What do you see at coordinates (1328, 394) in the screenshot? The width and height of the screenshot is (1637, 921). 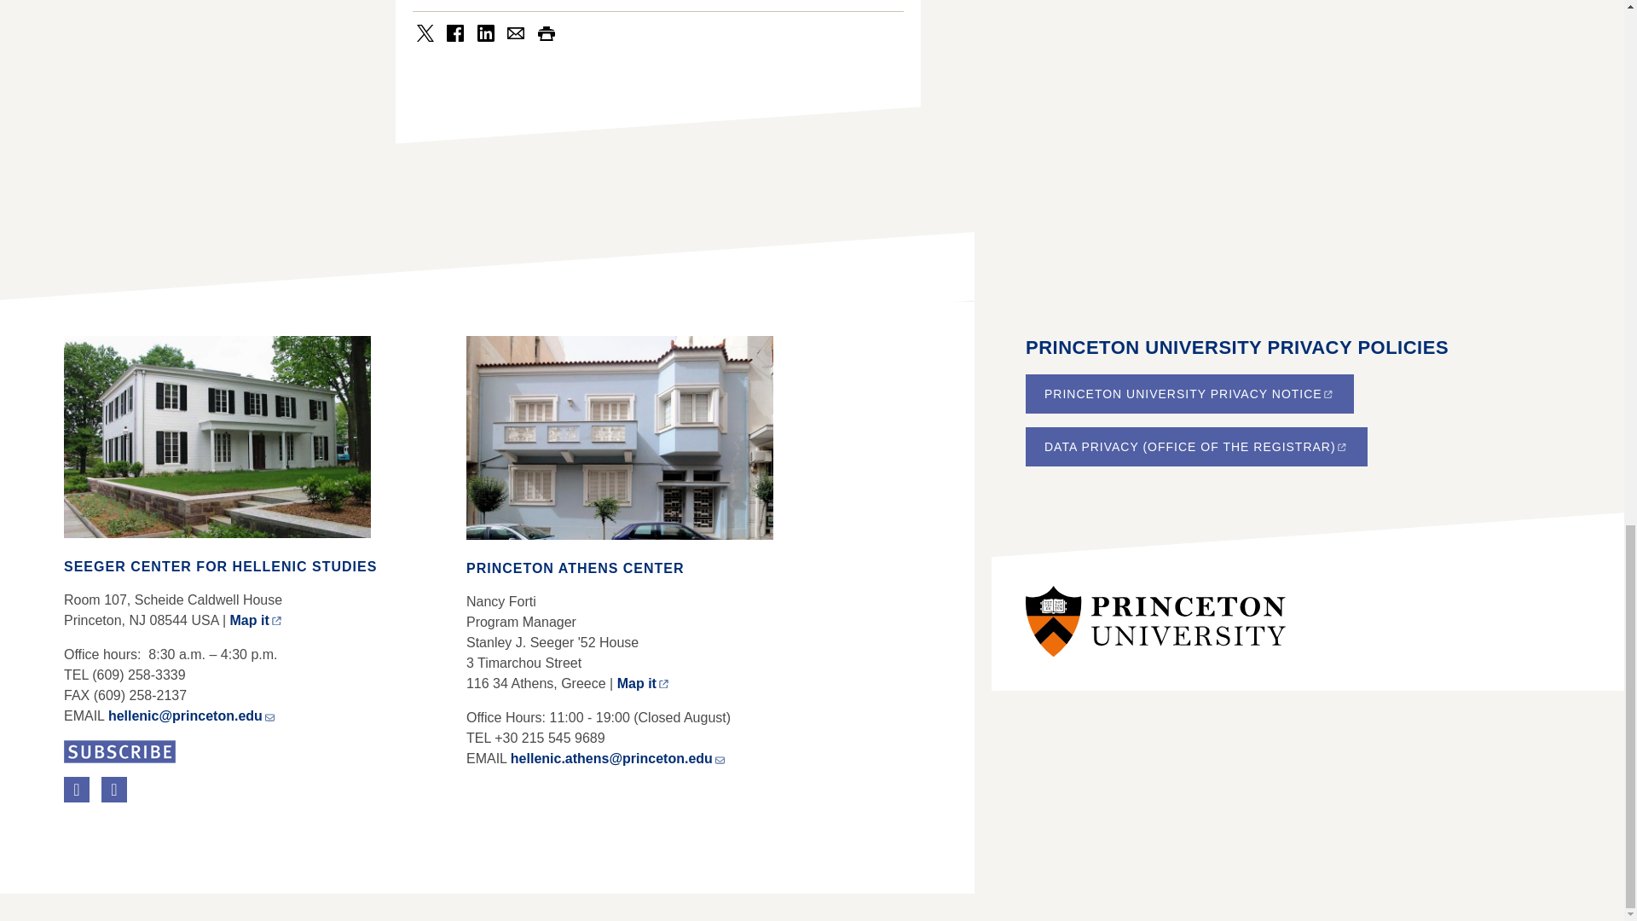 I see `Link is external` at bounding box center [1328, 394].